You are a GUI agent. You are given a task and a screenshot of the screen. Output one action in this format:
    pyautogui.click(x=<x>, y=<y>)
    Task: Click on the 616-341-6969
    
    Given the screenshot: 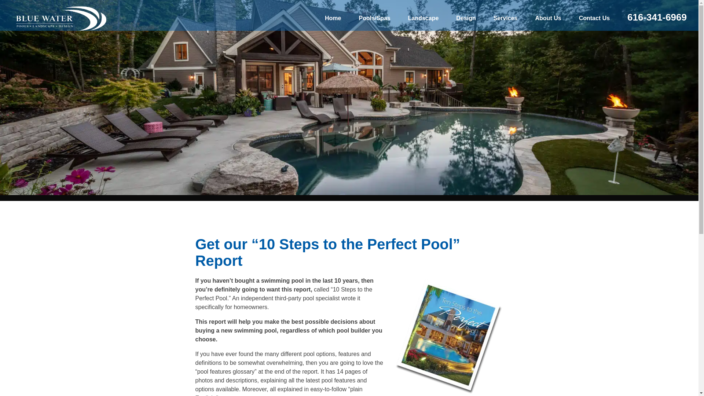 What is the action you would take?
    pyautogui.click(x=657, y=19)
    